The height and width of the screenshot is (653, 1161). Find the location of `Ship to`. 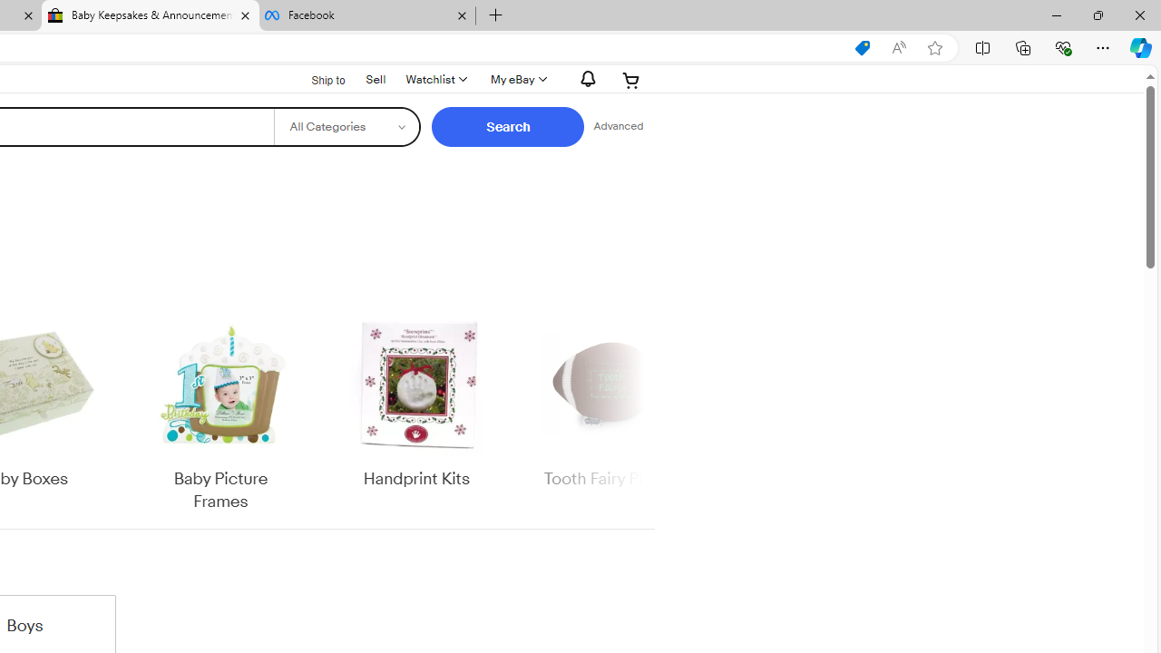

Ship to is located at coordinates (317, 81).